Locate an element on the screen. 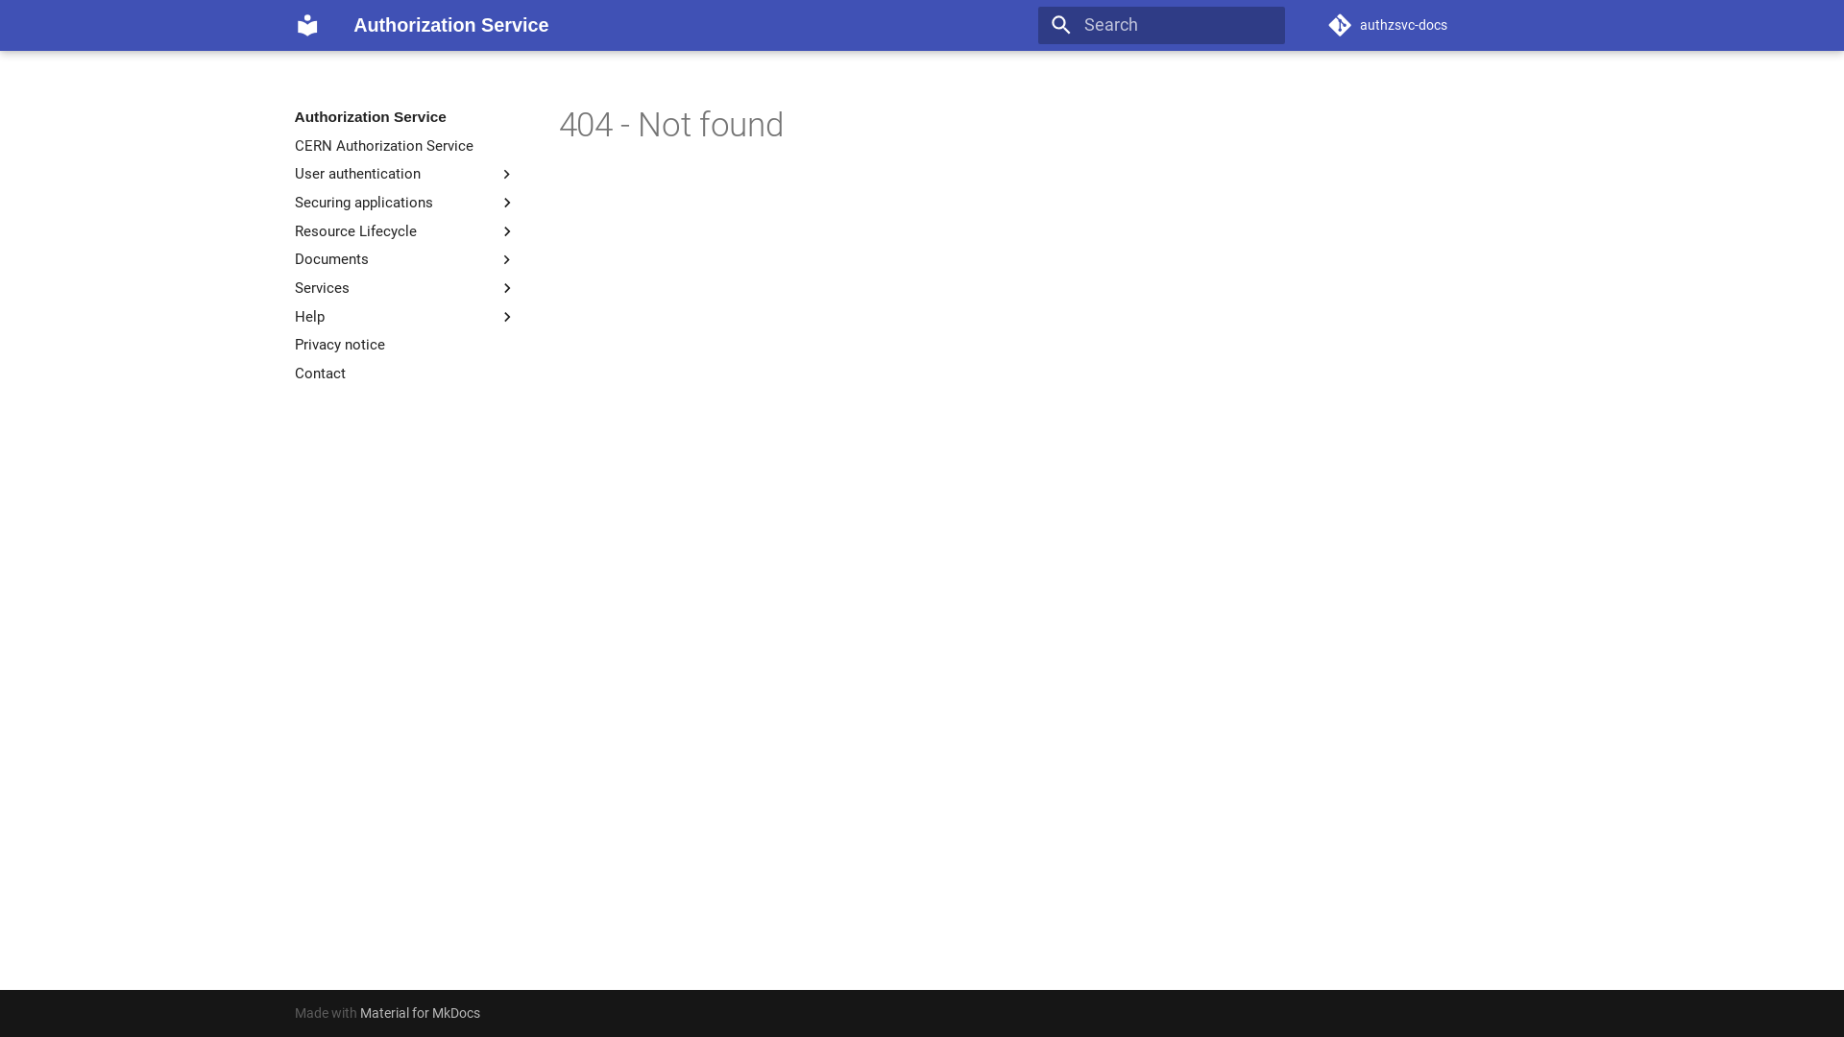 Image resolution: width=1844 pixels, height=1037 pixels. Privacy notice is located at coordinates (405, 345).